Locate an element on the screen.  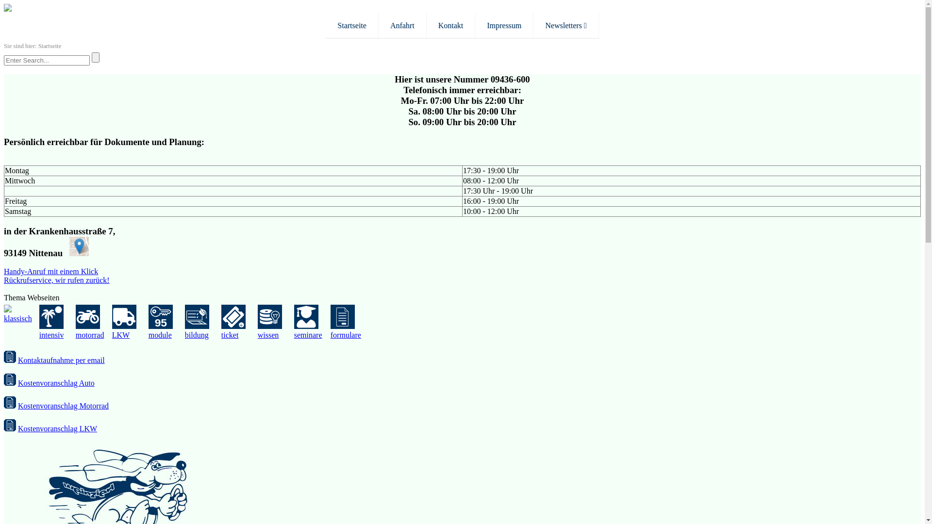
Kostenvoranschlag LKW is located at coordinates (57, 429).